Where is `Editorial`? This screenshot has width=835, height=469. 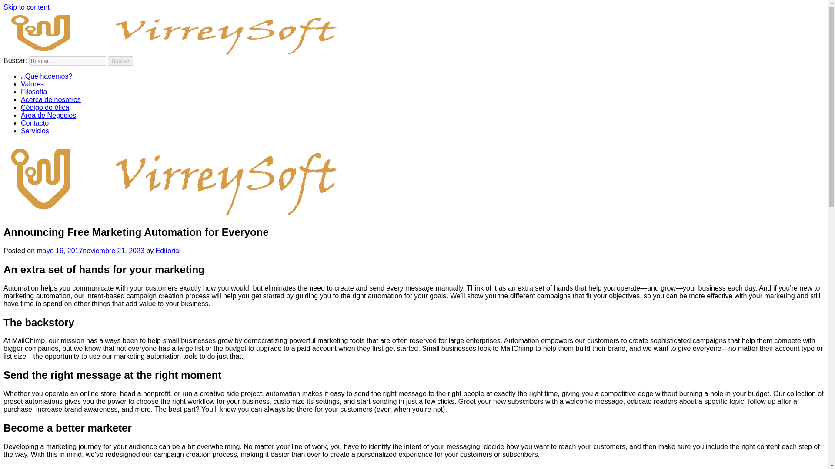
Editorial is located at coordinates (168, 251).